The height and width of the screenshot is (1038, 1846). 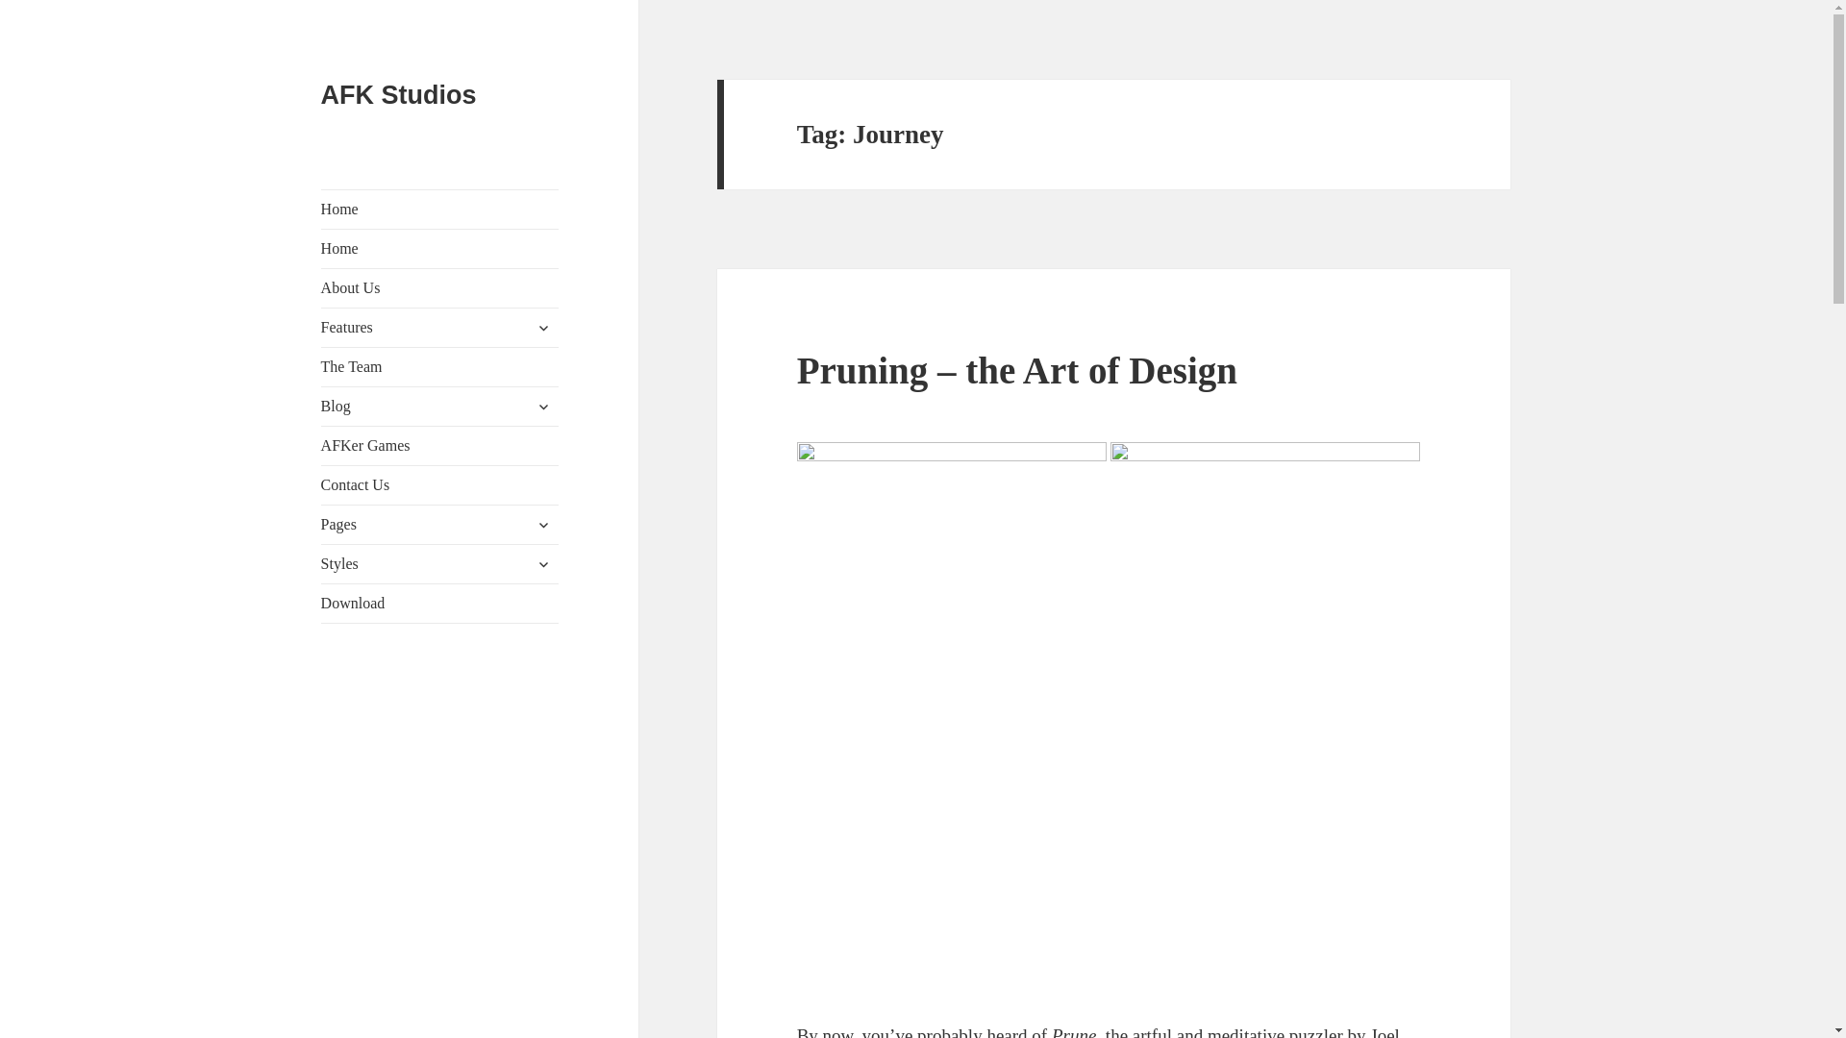 I want to click on expand child menu, so click(x=543, y=328).